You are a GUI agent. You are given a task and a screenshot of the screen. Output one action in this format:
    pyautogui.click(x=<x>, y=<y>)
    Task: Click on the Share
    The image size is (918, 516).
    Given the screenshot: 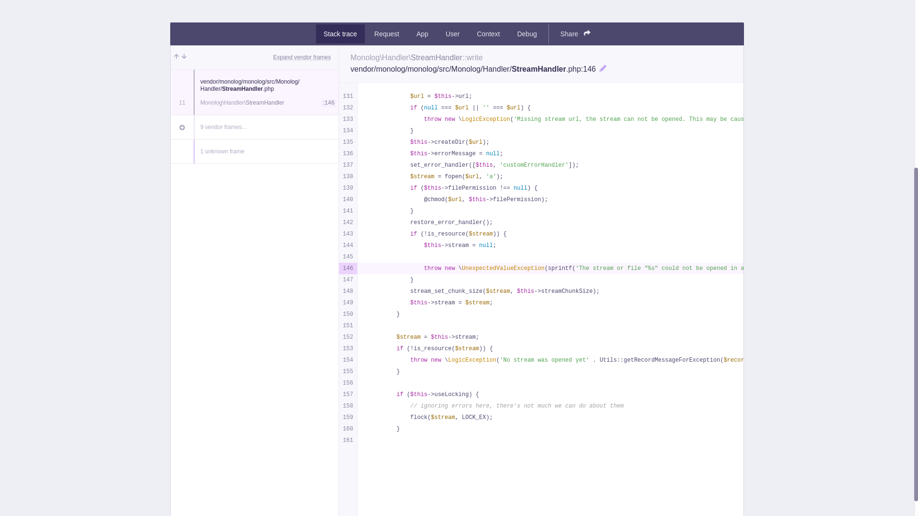 What is the action you would take?
    pyautogui.click(x=575, y=33)
    